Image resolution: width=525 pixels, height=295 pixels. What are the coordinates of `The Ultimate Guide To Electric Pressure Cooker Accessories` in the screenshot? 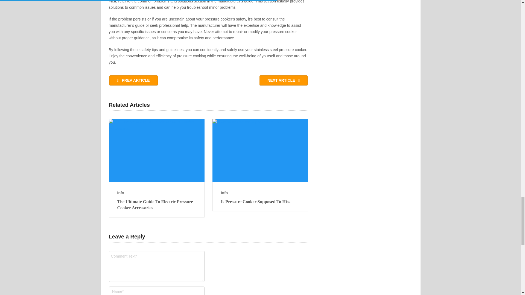 It's located at (156, 151).